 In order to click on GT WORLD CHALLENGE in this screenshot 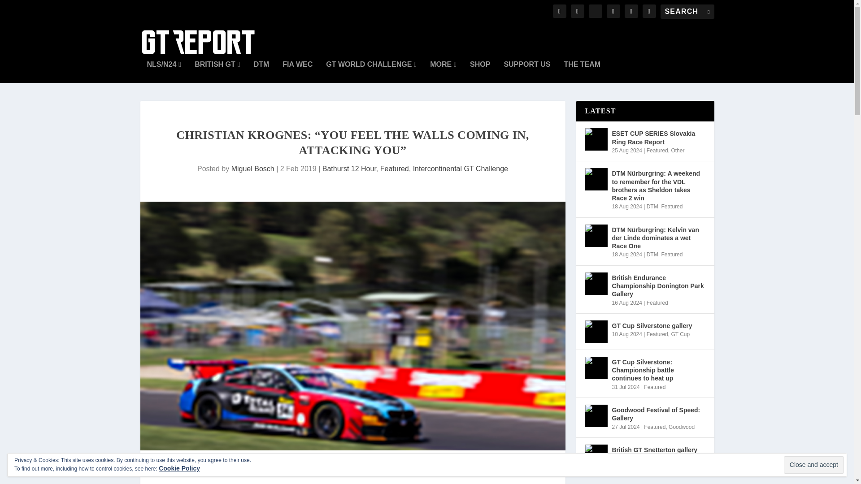, I will do `click(371, 72)`.